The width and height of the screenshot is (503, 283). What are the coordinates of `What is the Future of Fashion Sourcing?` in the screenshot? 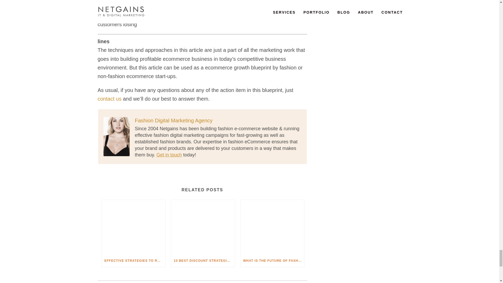 It's located at (272, 227).